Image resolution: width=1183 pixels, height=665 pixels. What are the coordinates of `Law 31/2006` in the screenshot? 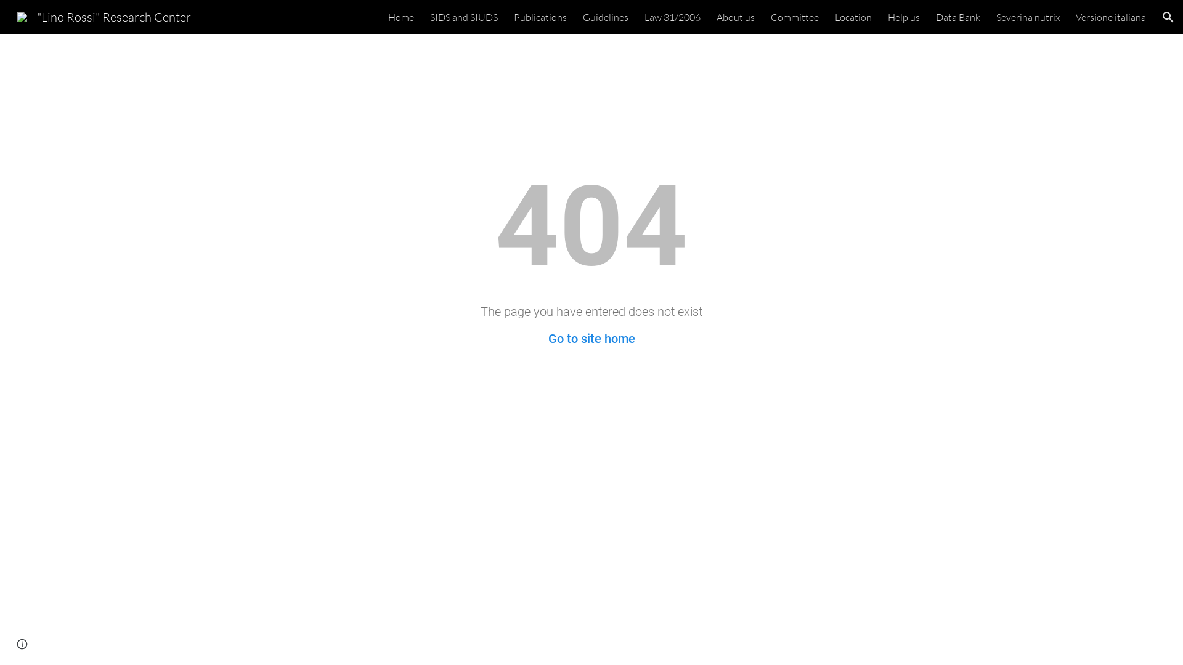 It's located at (673, 17).